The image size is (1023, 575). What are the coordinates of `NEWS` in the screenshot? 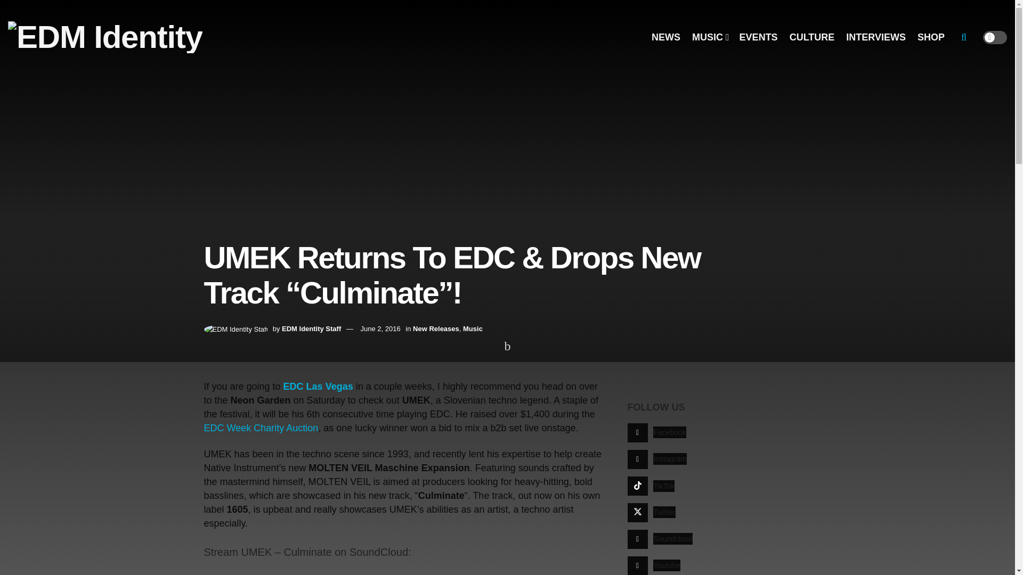 It's located at (666, 37).